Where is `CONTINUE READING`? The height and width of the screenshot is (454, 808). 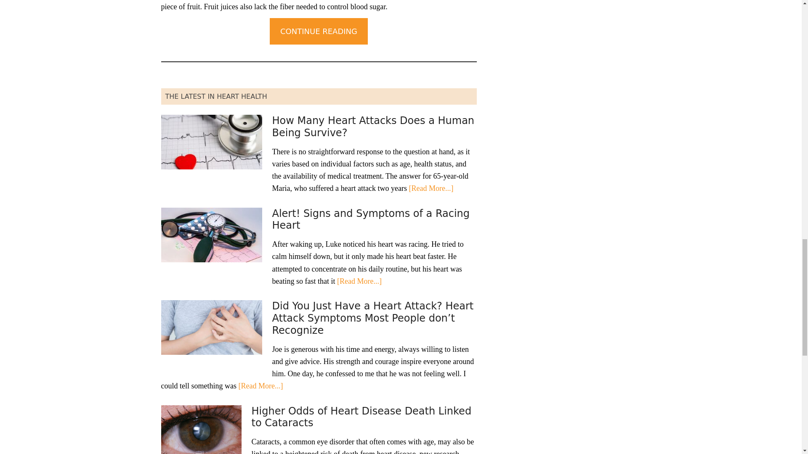
CONTINUE READING is located at coordinates (319, 31).